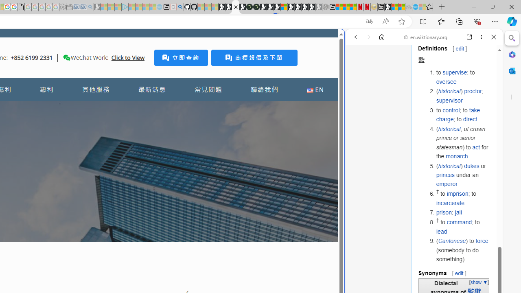 Image resolution: width=521 pixels, height=293 pixels. Describe the element at coordinates (118, 7) in the screenshot. I see `Microsoft account | Privacy - Sleeping` at that location.